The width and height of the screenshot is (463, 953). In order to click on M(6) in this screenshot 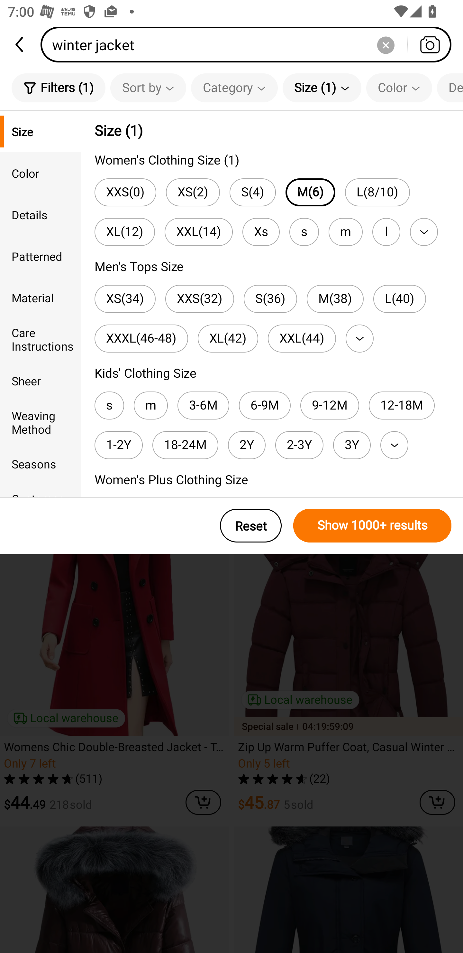, I will do `click(310, 193)`.